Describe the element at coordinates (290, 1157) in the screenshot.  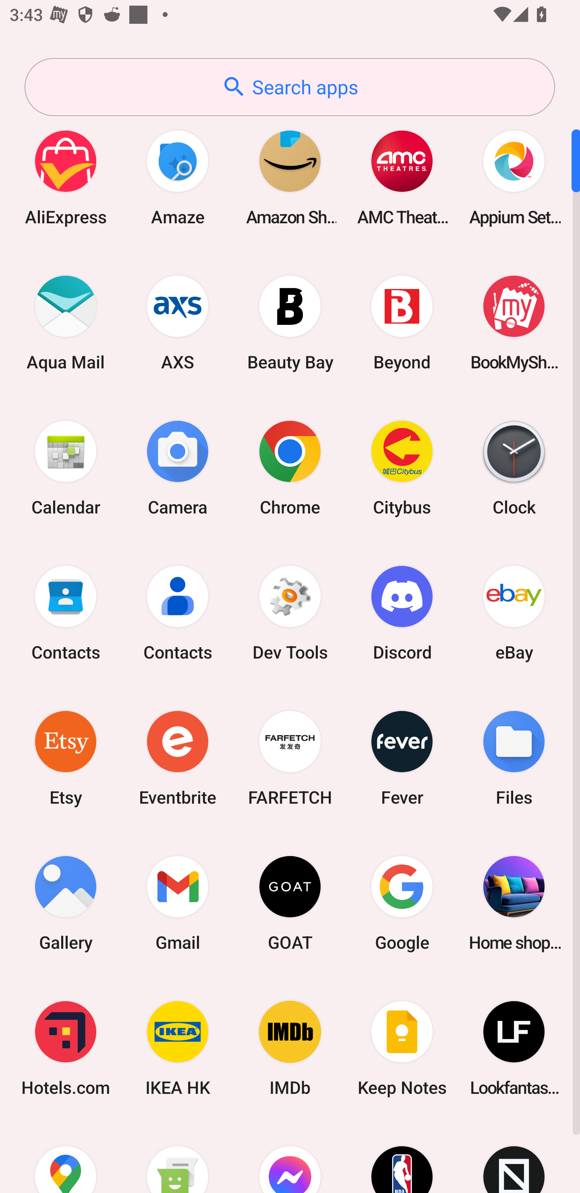
I see `Messenger` at that location.